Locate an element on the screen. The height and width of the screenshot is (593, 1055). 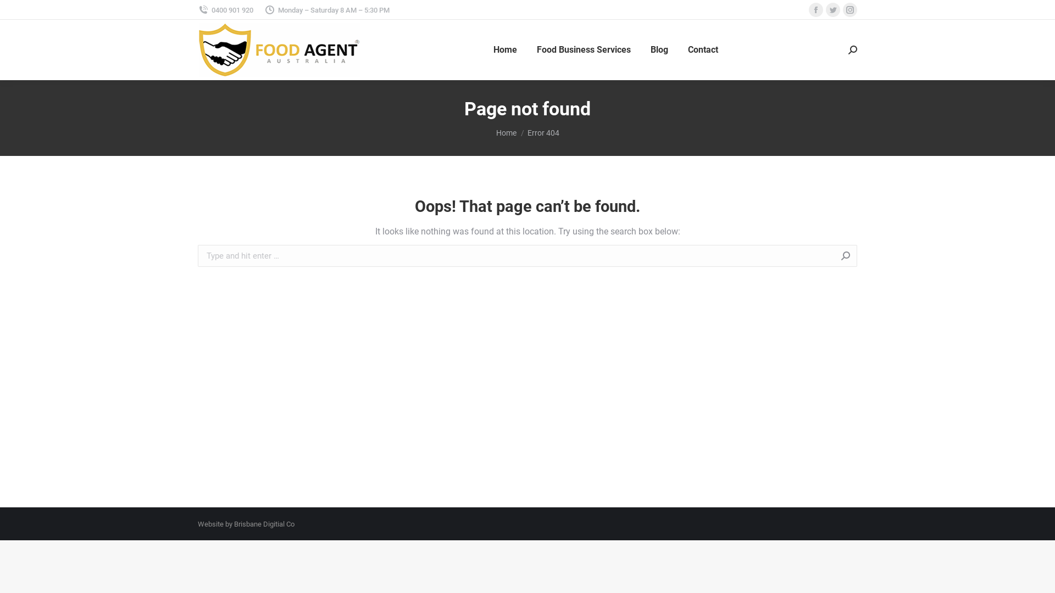
0400 901 920 is located at coordinates (225, 10).